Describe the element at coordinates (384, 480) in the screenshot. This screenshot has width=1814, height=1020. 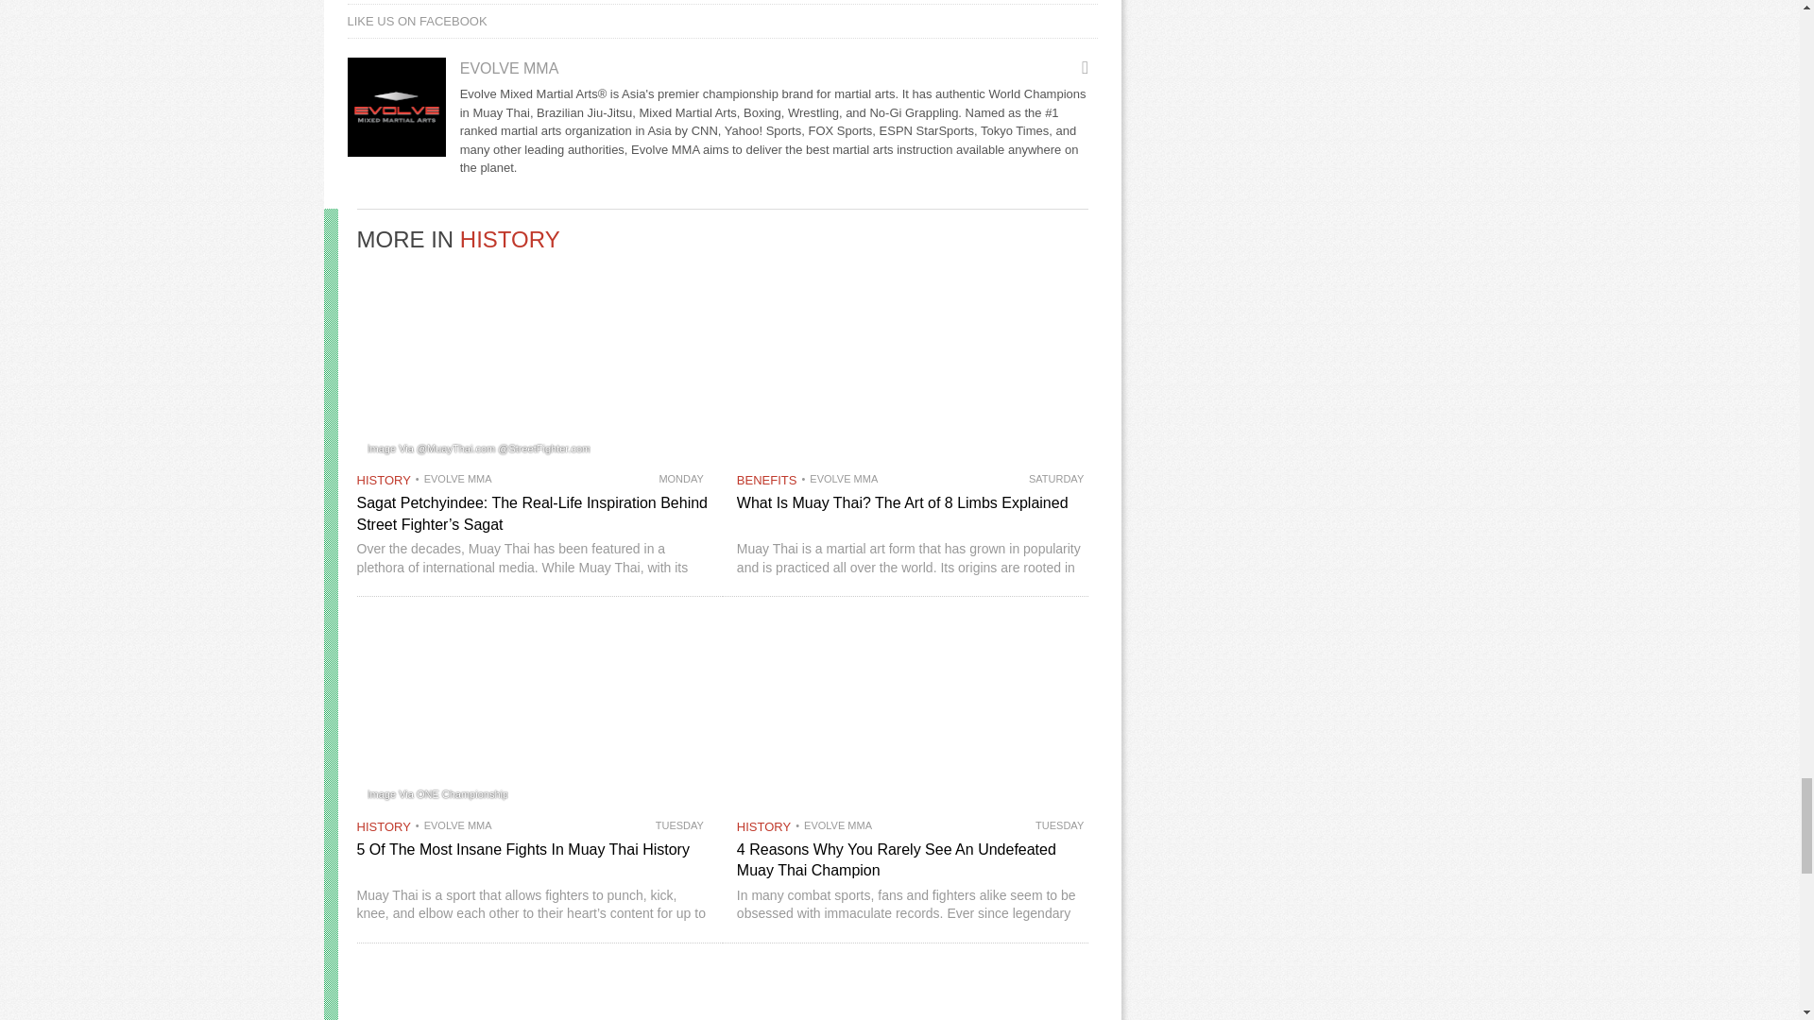
I see `History` at that location.